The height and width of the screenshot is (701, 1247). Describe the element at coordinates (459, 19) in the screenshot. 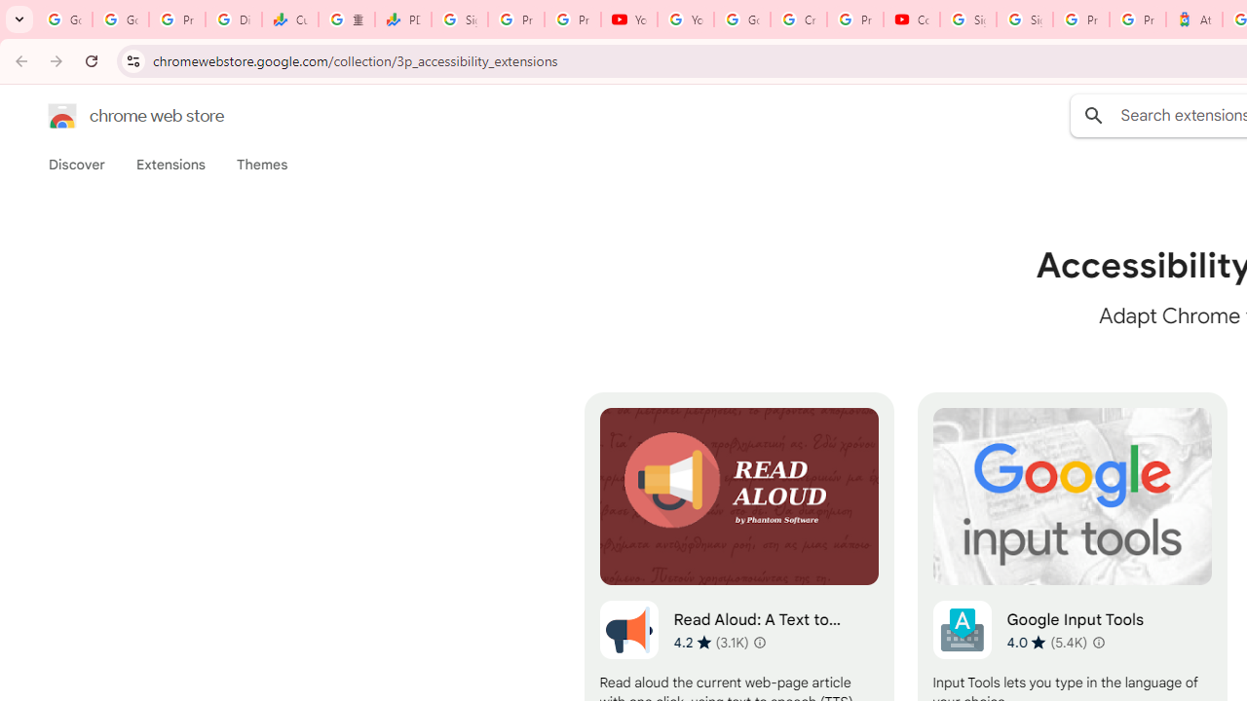

I see `Sign in - Google Accounts` at that location.